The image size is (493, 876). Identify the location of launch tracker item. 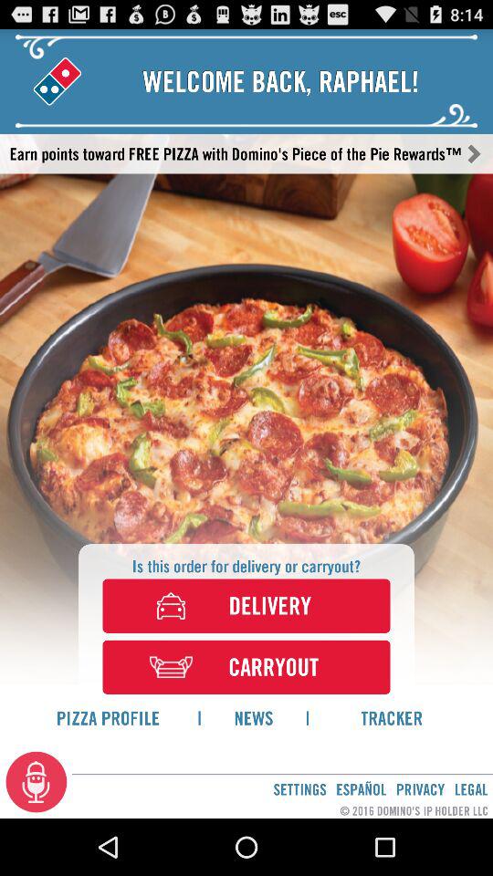
(392, 717).